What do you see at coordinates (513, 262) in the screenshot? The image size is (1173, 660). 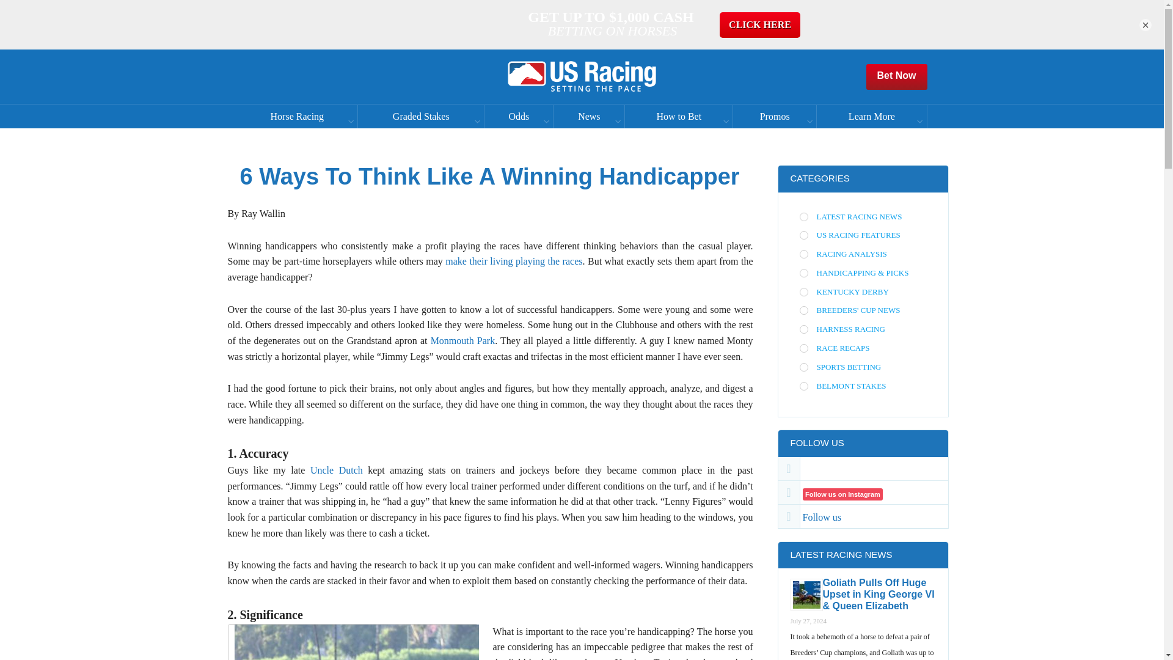 I see `make their living playing the races` at bounding box center [513, 262].